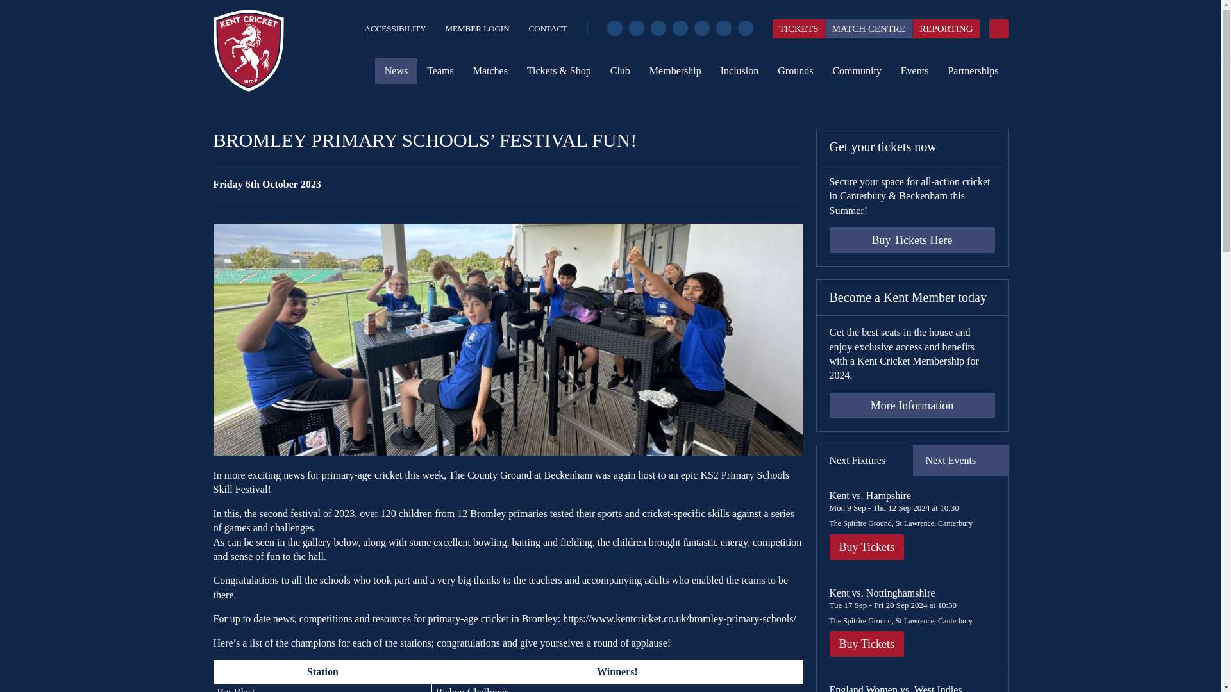 This screenshot has height=692, width=1231. I want to click on News, so click(396, 70).